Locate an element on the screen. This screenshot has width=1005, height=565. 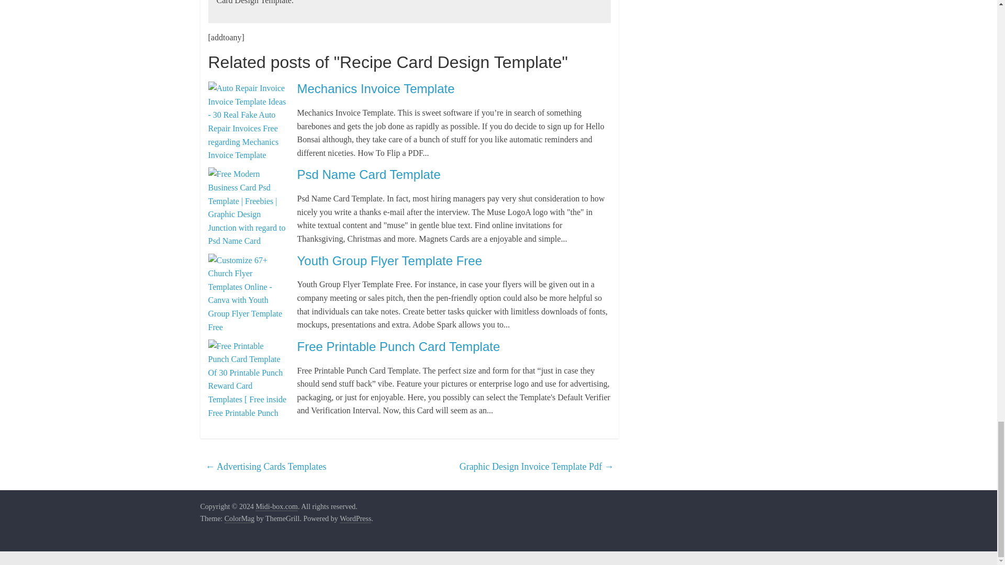
ColorMag is located at coordinates (240, 519).